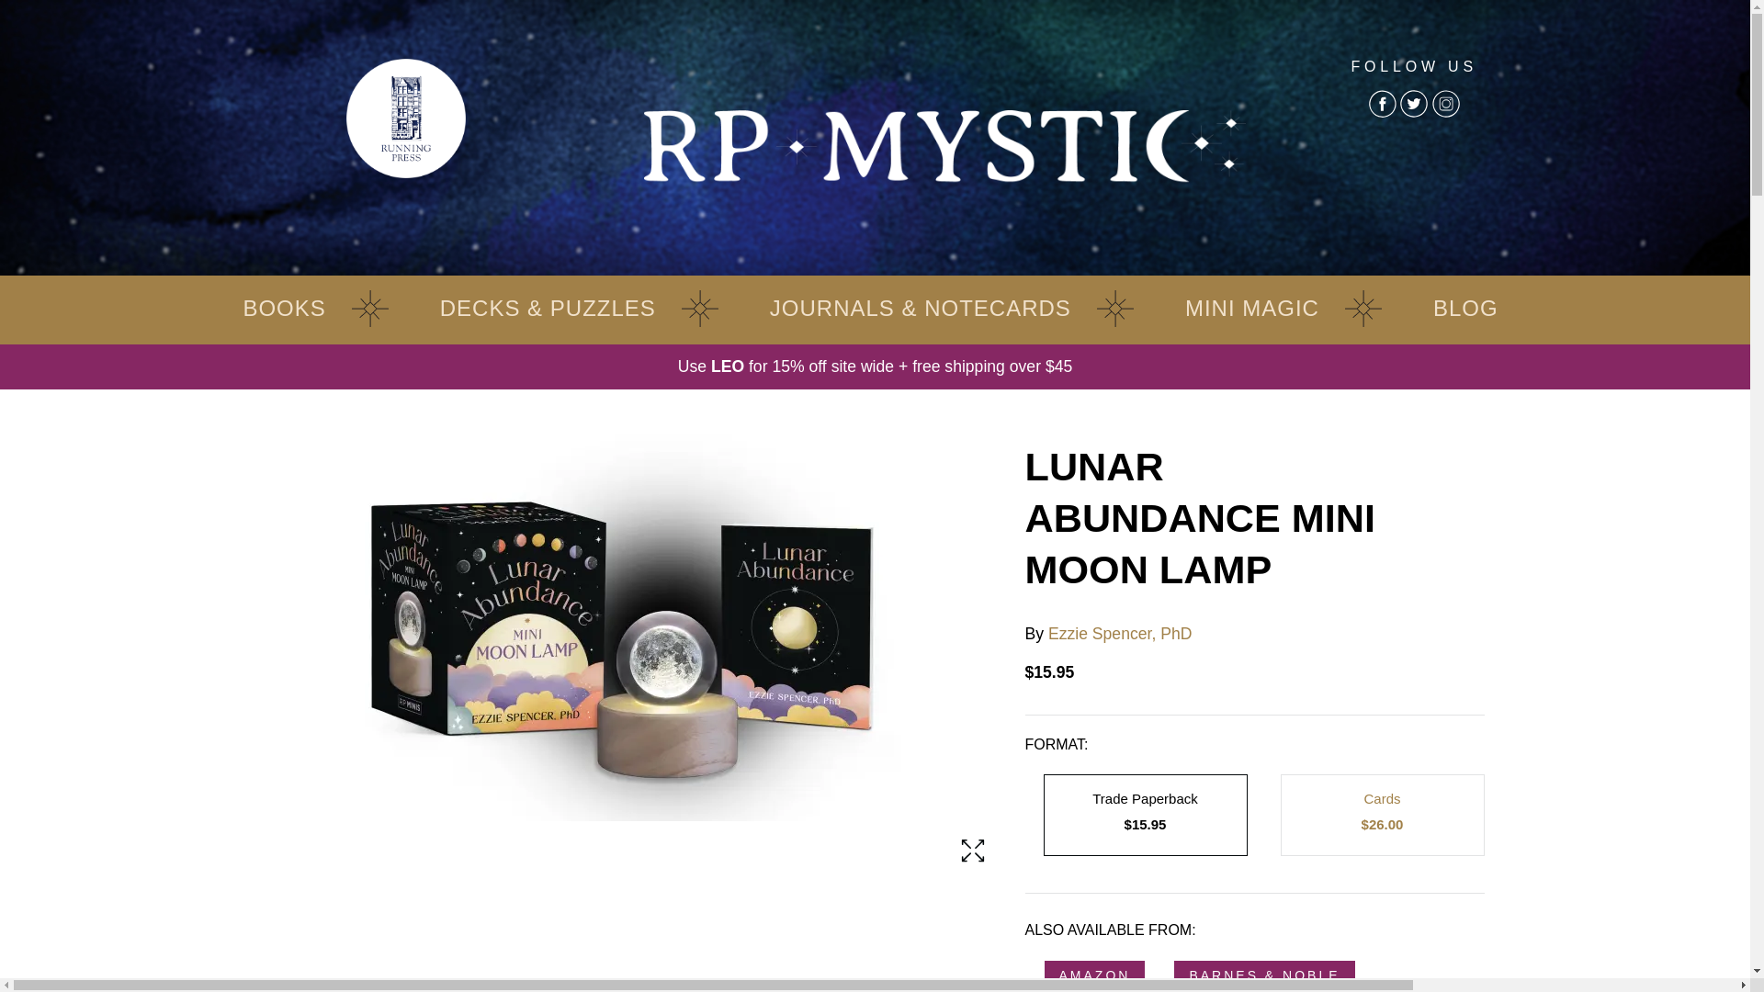 Image resolution: width=1764 pixels, height=992 pixels. What do you see at coordinates (283, 318) in the screenshot?
I see `BOOKS` at bounding box center [283, 318].